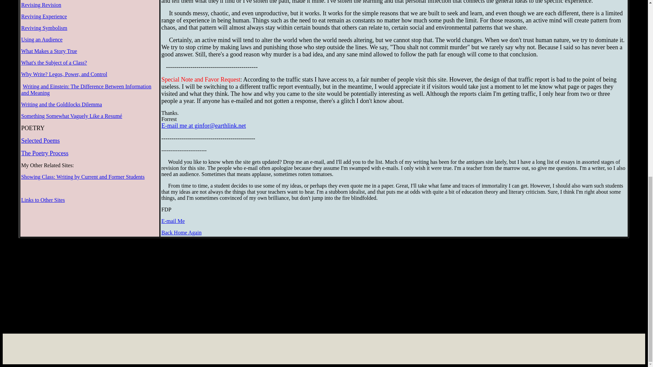  What do you see at coordinates (44, 16) in the screenshot?
I see `Reviving Experience` at bounding box center [44, 16].